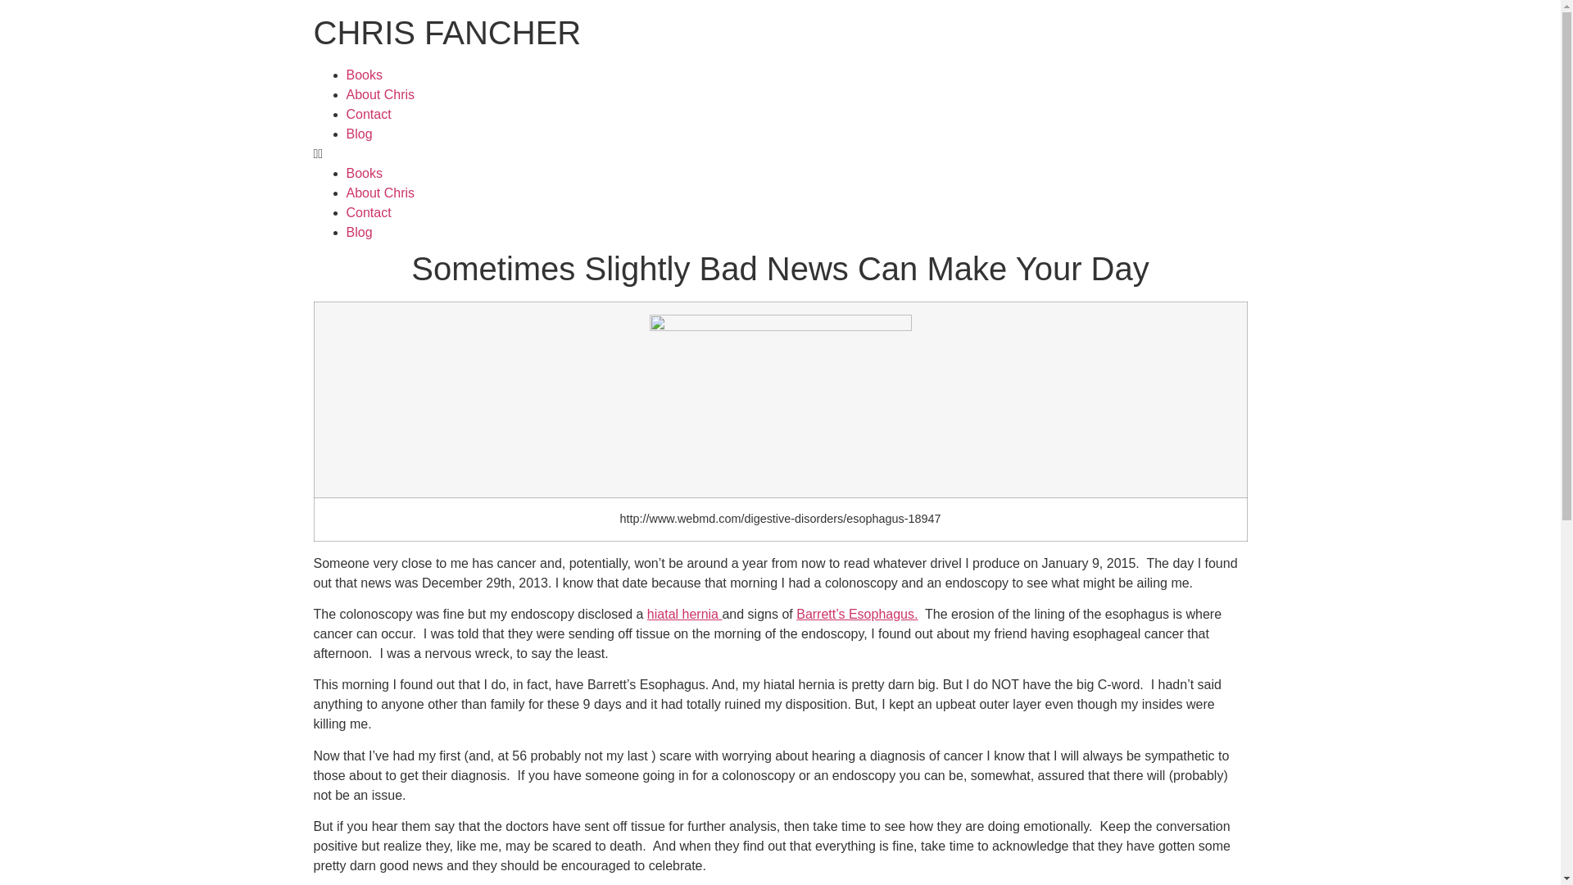 The height and width of the screenshot is (885, 1573). What do you see at coordinates (380, 193) in the screenshot?
I see `About Chris` at bounding box center [380, 193].